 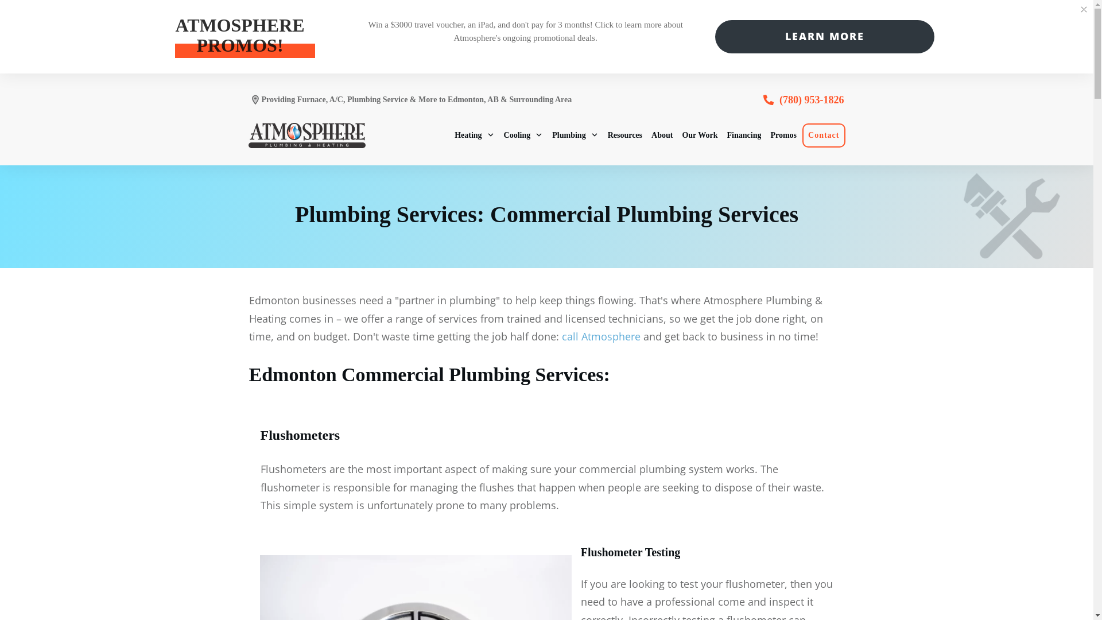 What do you see at coordinates (575, 135) in the screenshot?
I see `Plumbing` at bounding box center [575, 135].